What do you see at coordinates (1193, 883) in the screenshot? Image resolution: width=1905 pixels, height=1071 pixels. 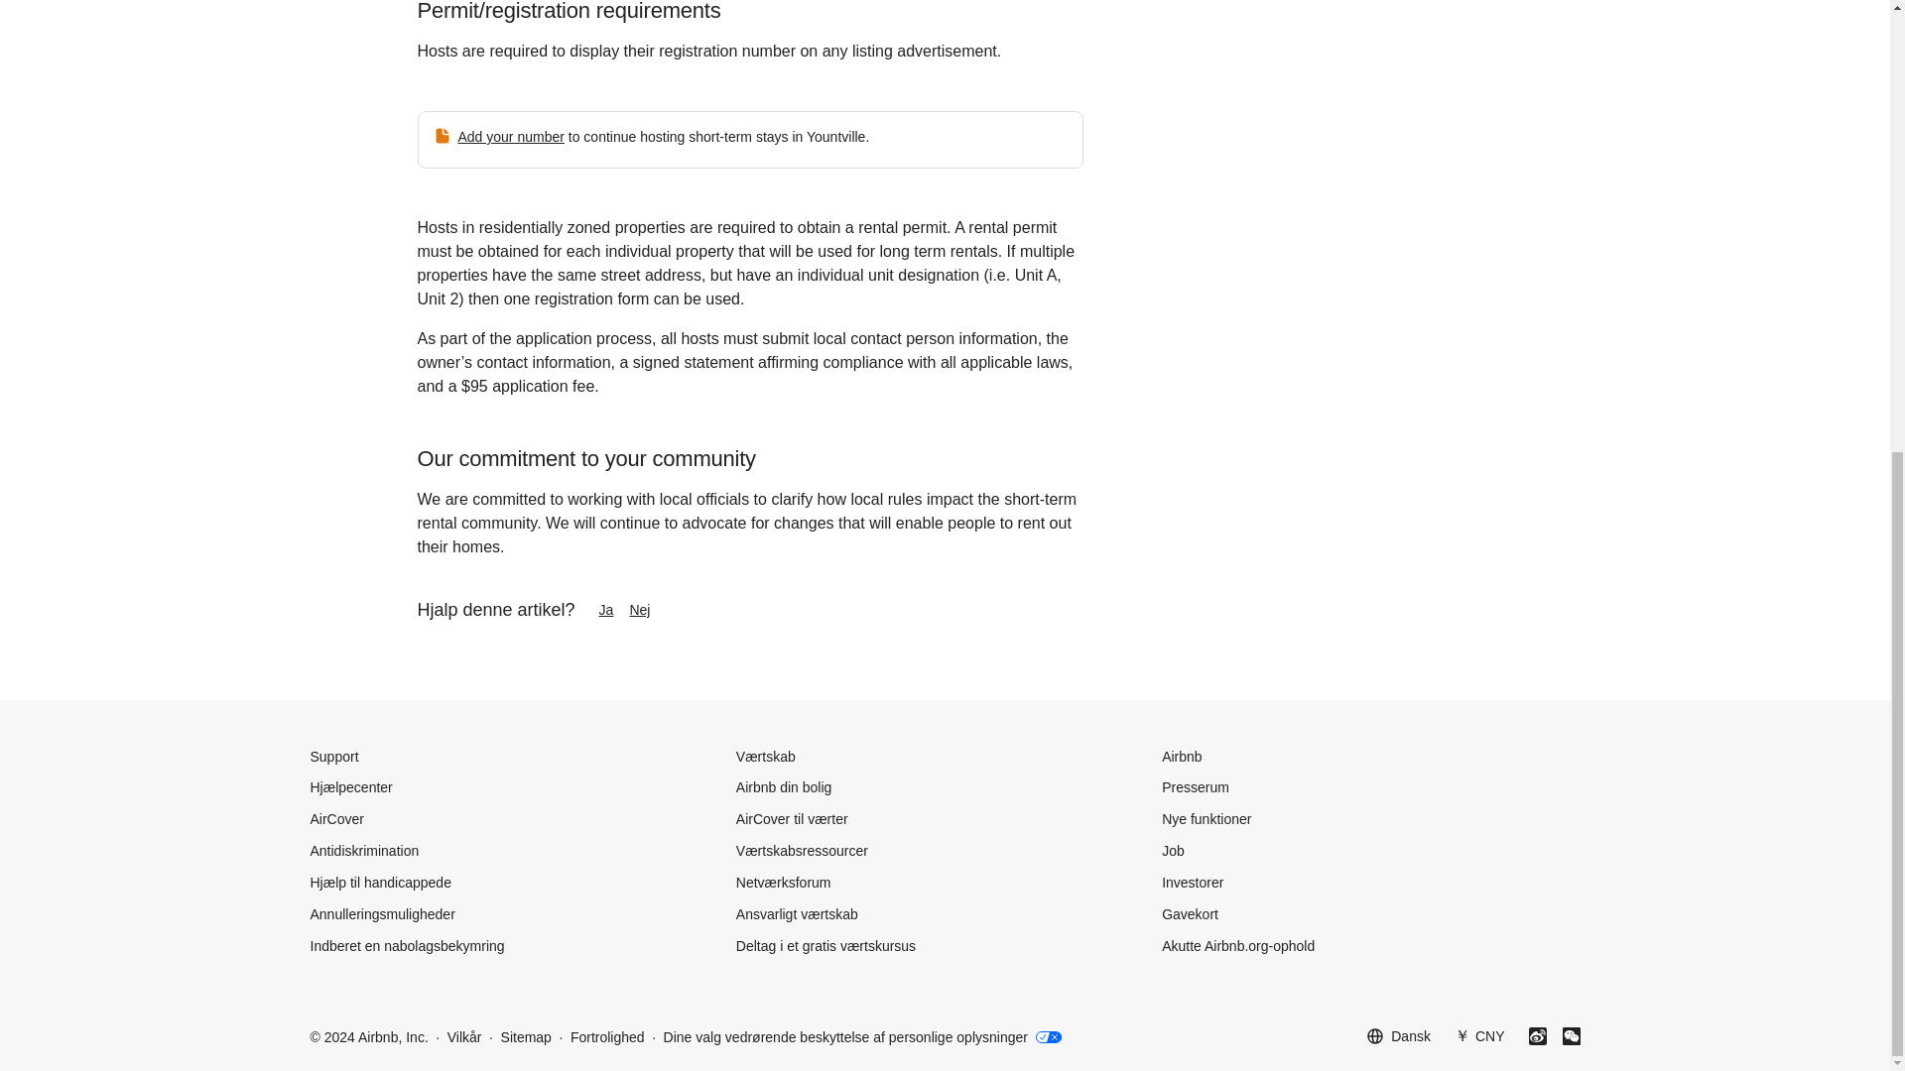 I see `Investorer` at bounding box center [1193, 883].